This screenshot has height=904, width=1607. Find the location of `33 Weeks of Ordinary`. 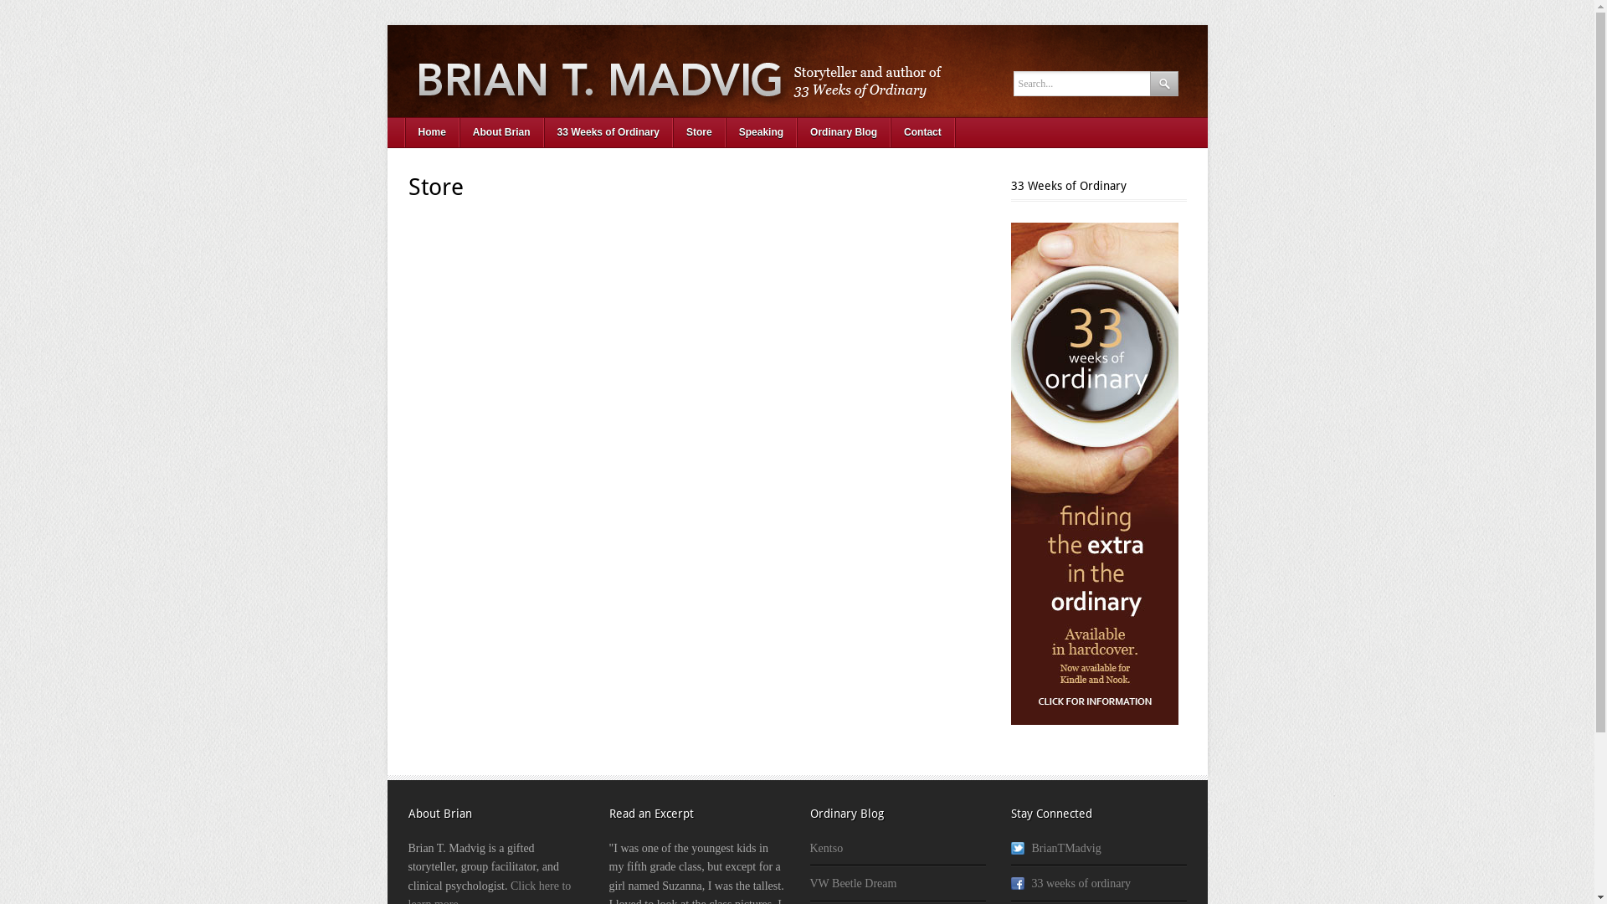

33 Weeks of Ordinary is located at coordinates (609, 132).